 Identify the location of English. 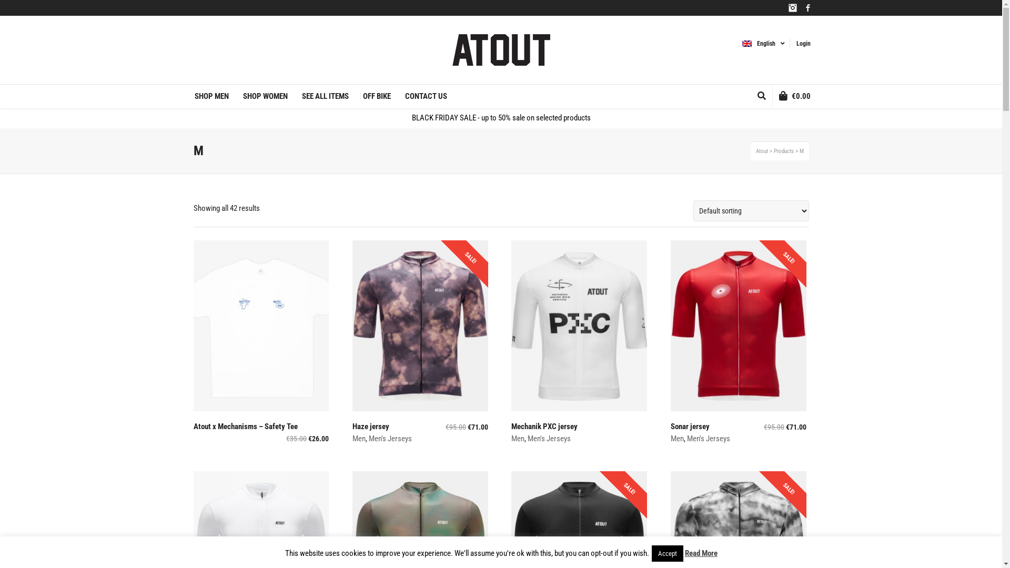
(762, 44).